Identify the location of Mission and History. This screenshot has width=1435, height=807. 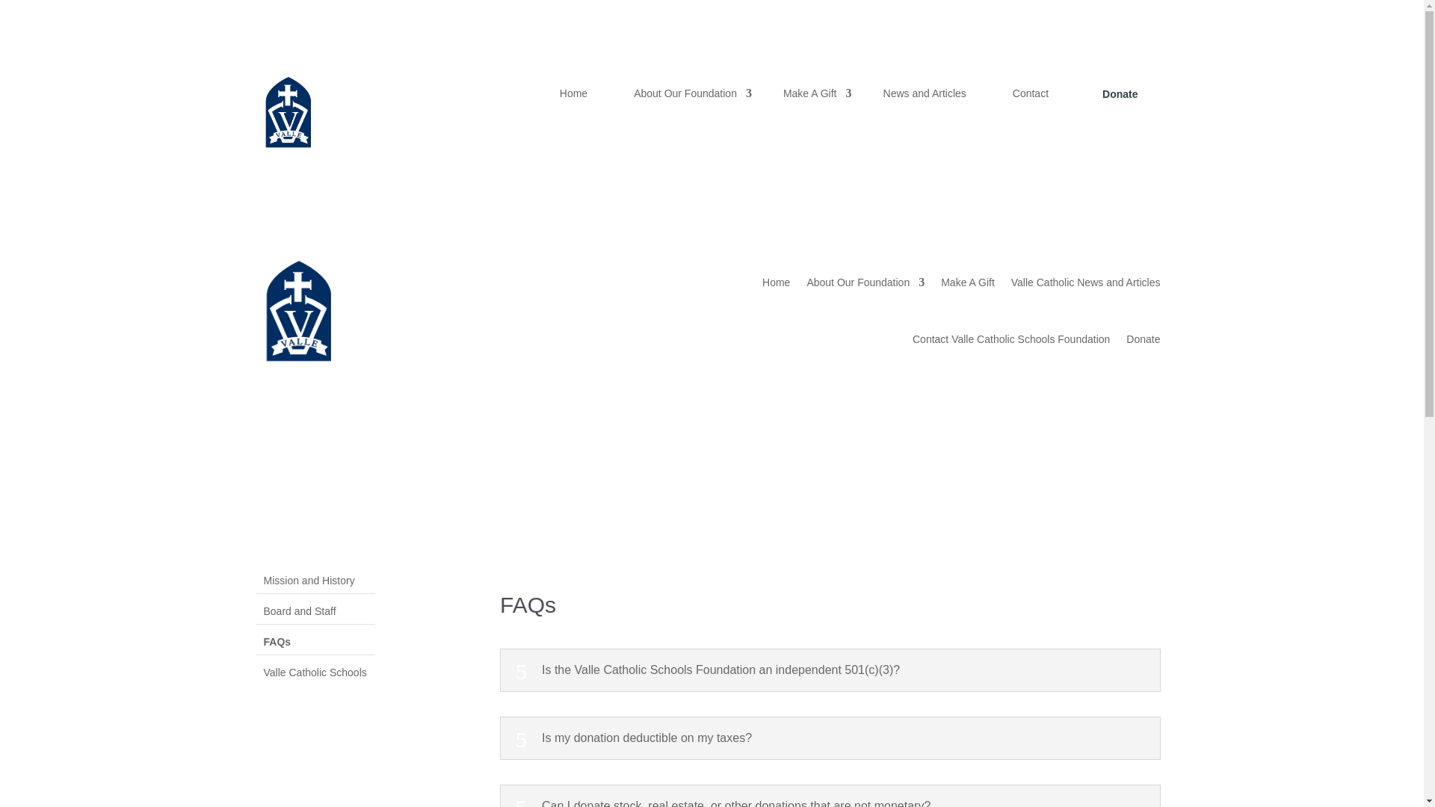
(314, 578).